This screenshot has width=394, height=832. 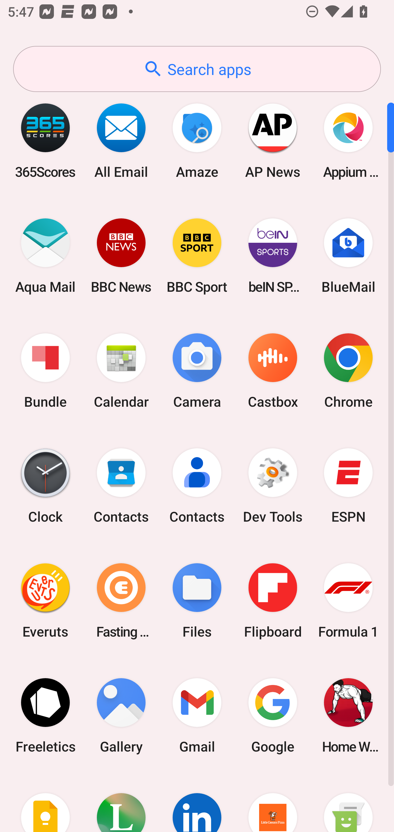 I want to click on Castbox, so click(x=273, y=371).